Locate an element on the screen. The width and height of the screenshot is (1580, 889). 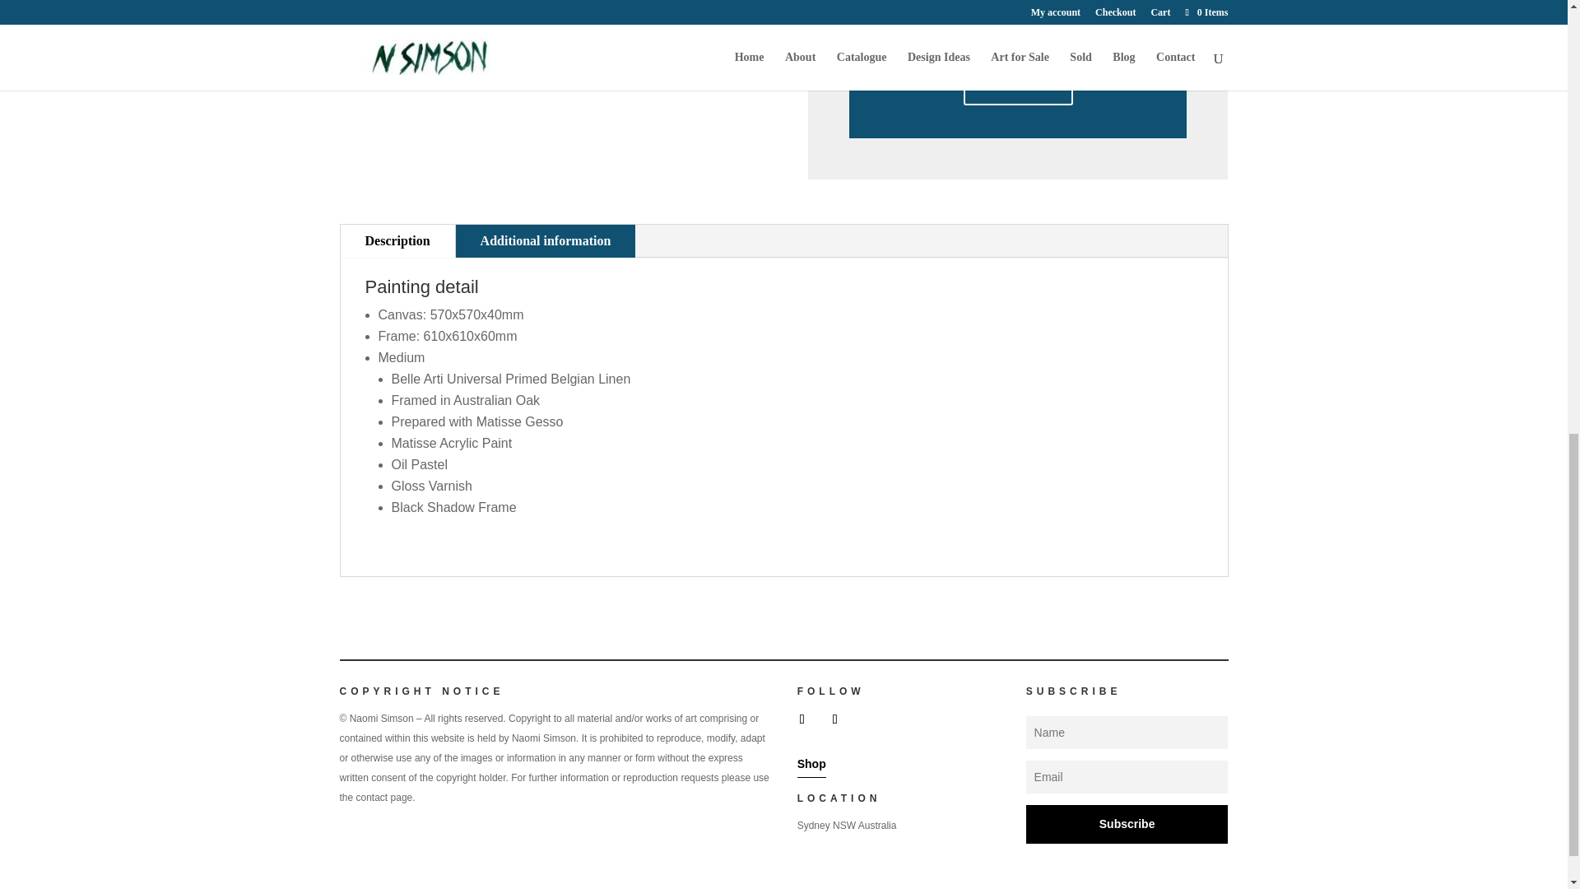
Shop is located at coordinates (811, 764).